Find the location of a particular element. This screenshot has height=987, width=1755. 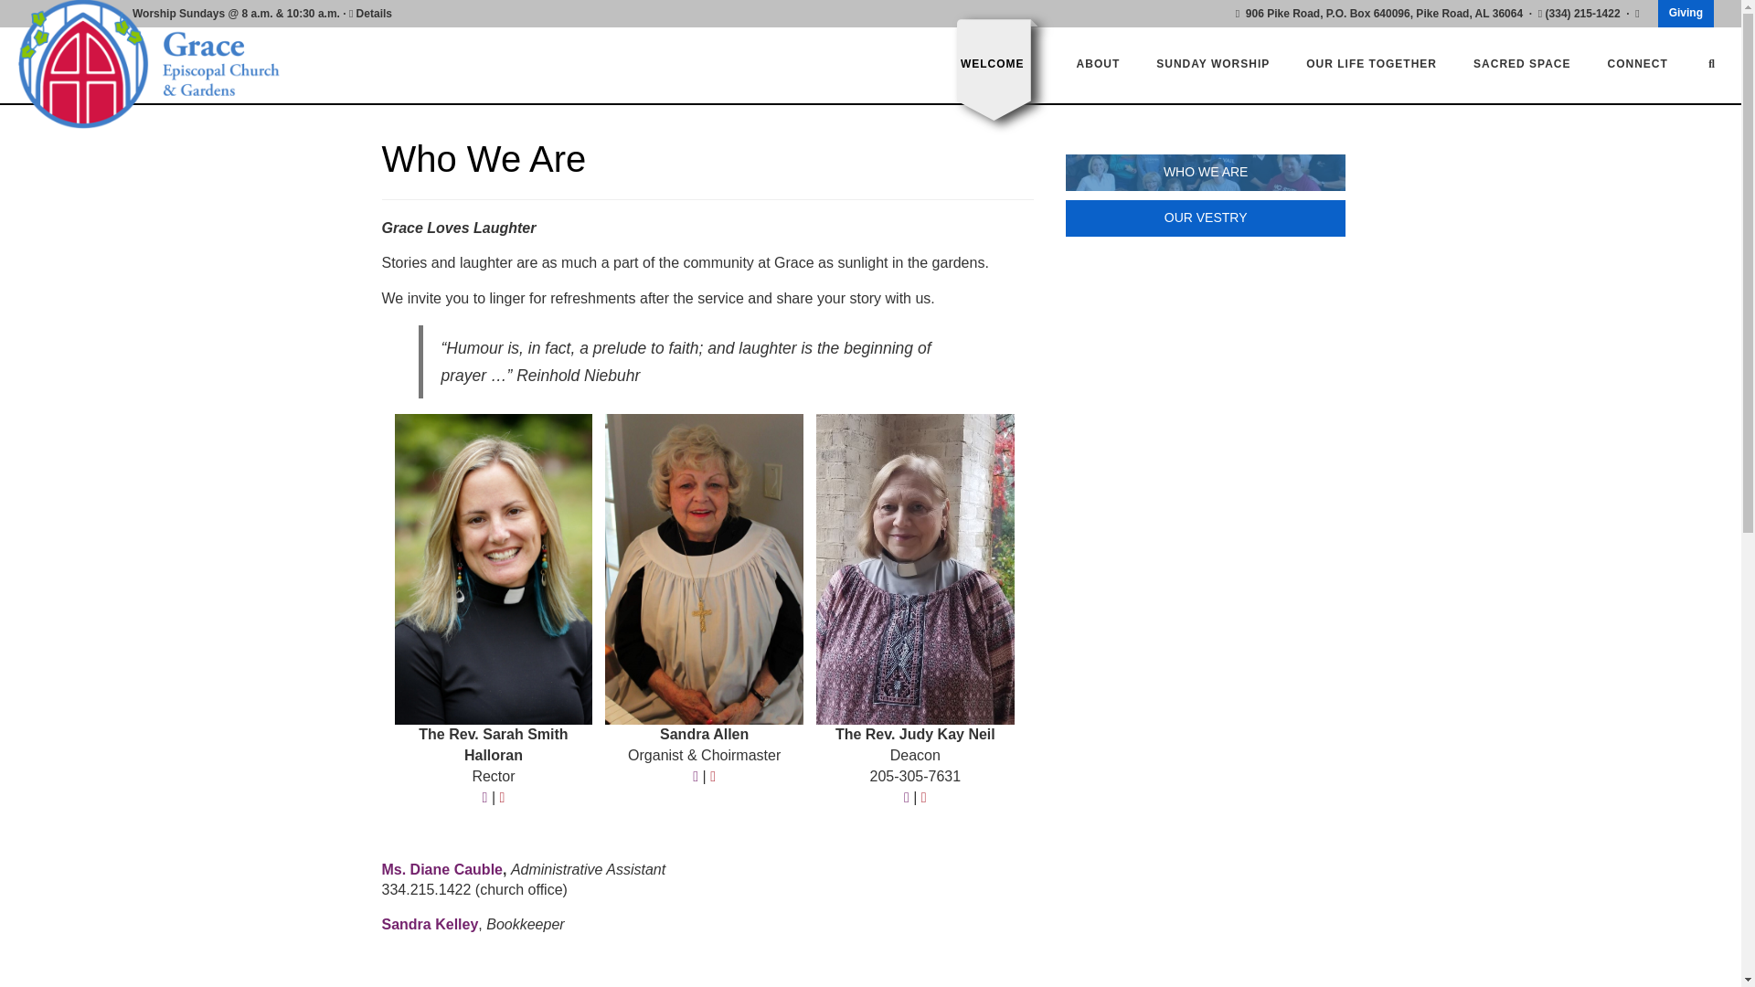

Grace Church and Gardens is located at coordinates (168, 64).